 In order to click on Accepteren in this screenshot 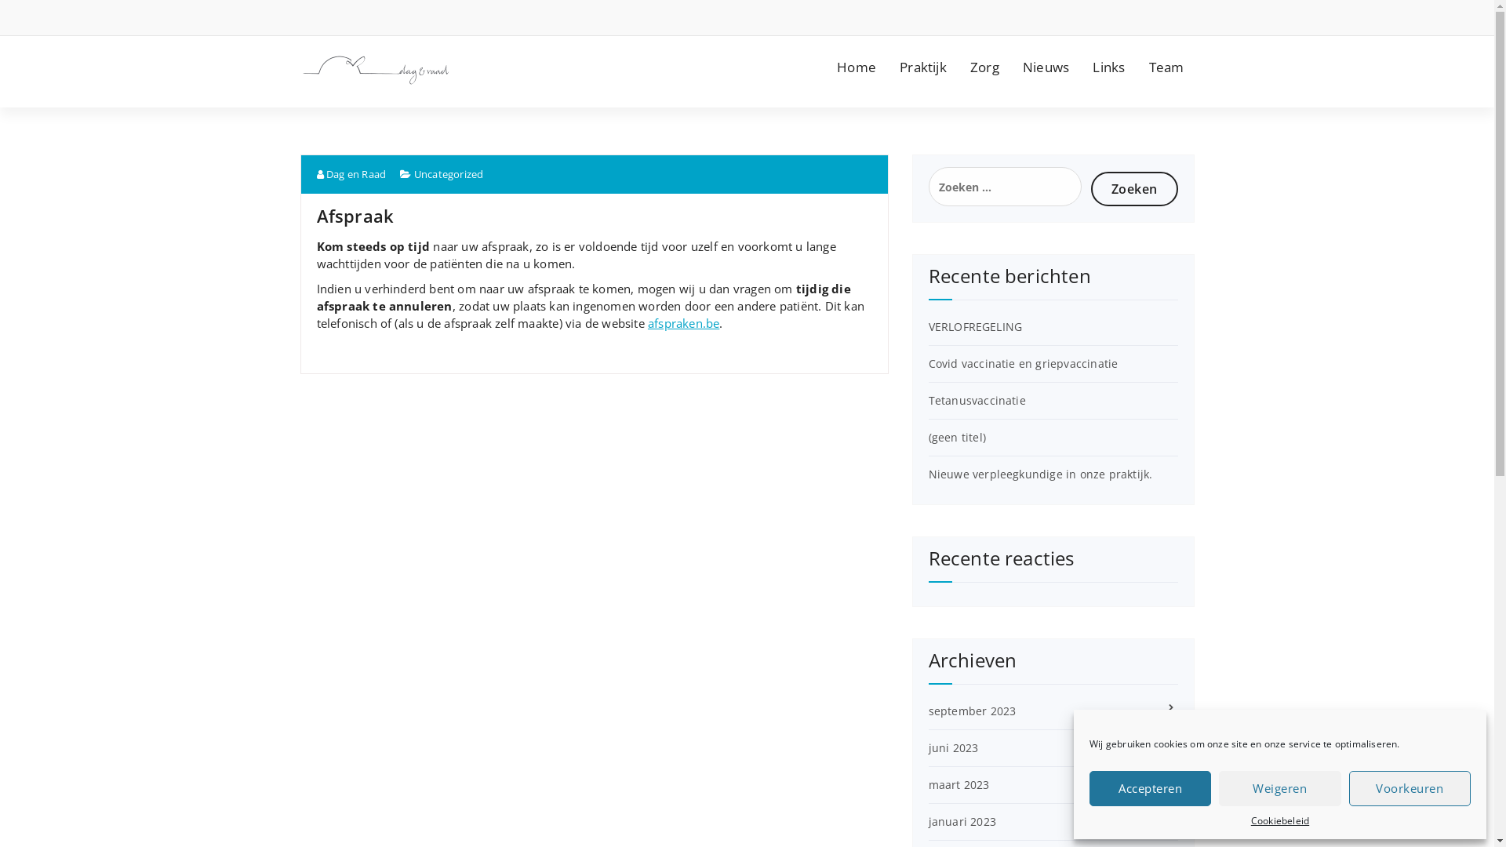, I will do `click(1150, 789)`.